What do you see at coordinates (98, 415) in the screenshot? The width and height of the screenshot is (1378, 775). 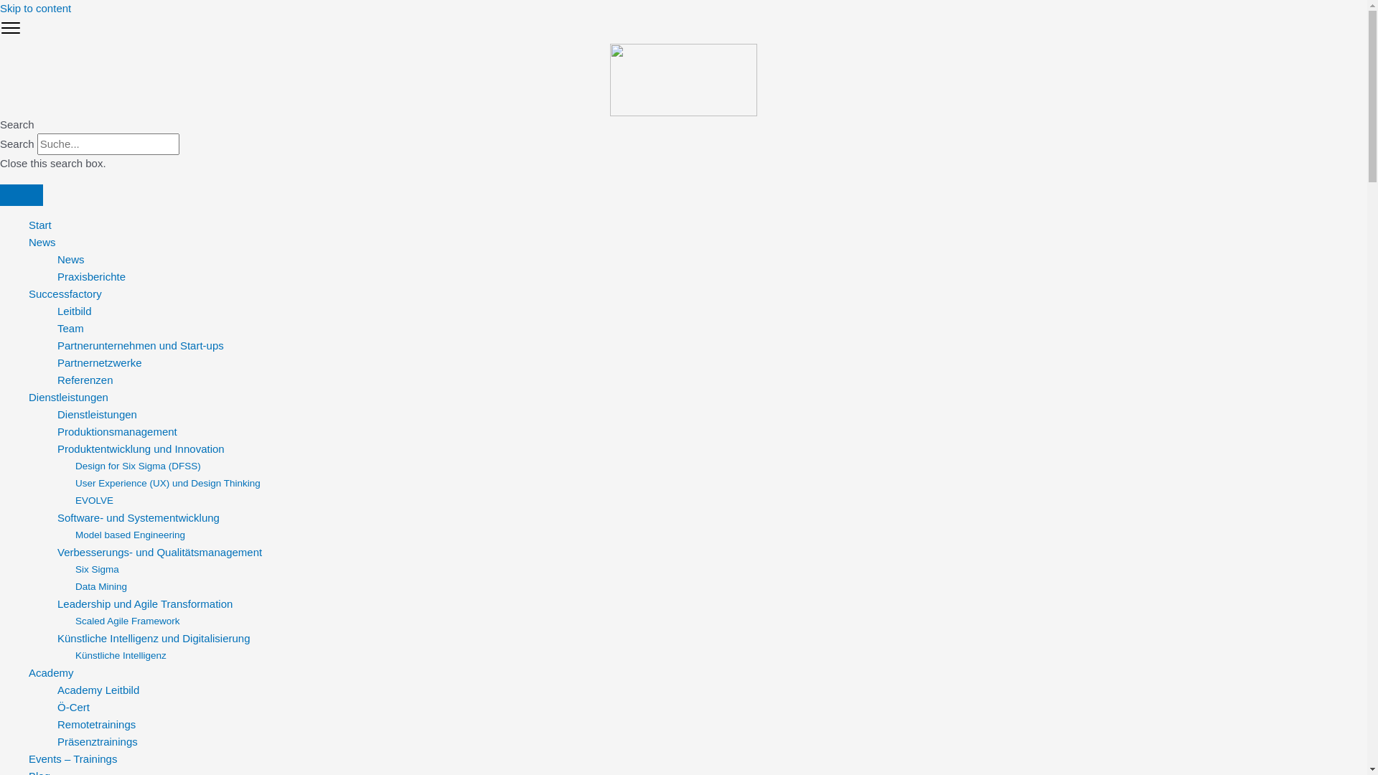 I see `Dienstleistungen` at bounding box center [98, 415].